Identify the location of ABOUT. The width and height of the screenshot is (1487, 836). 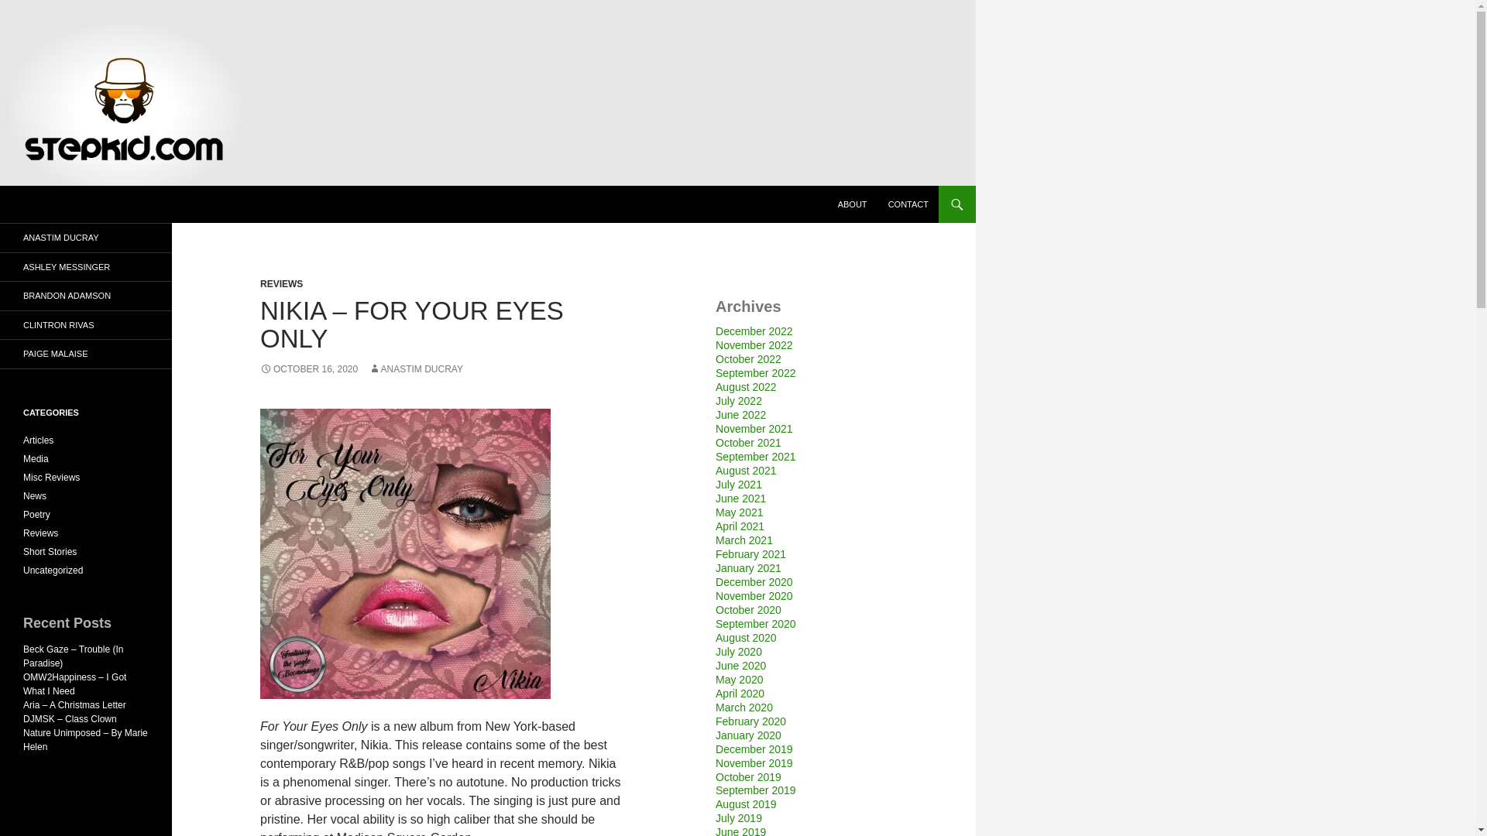
(852, 204).